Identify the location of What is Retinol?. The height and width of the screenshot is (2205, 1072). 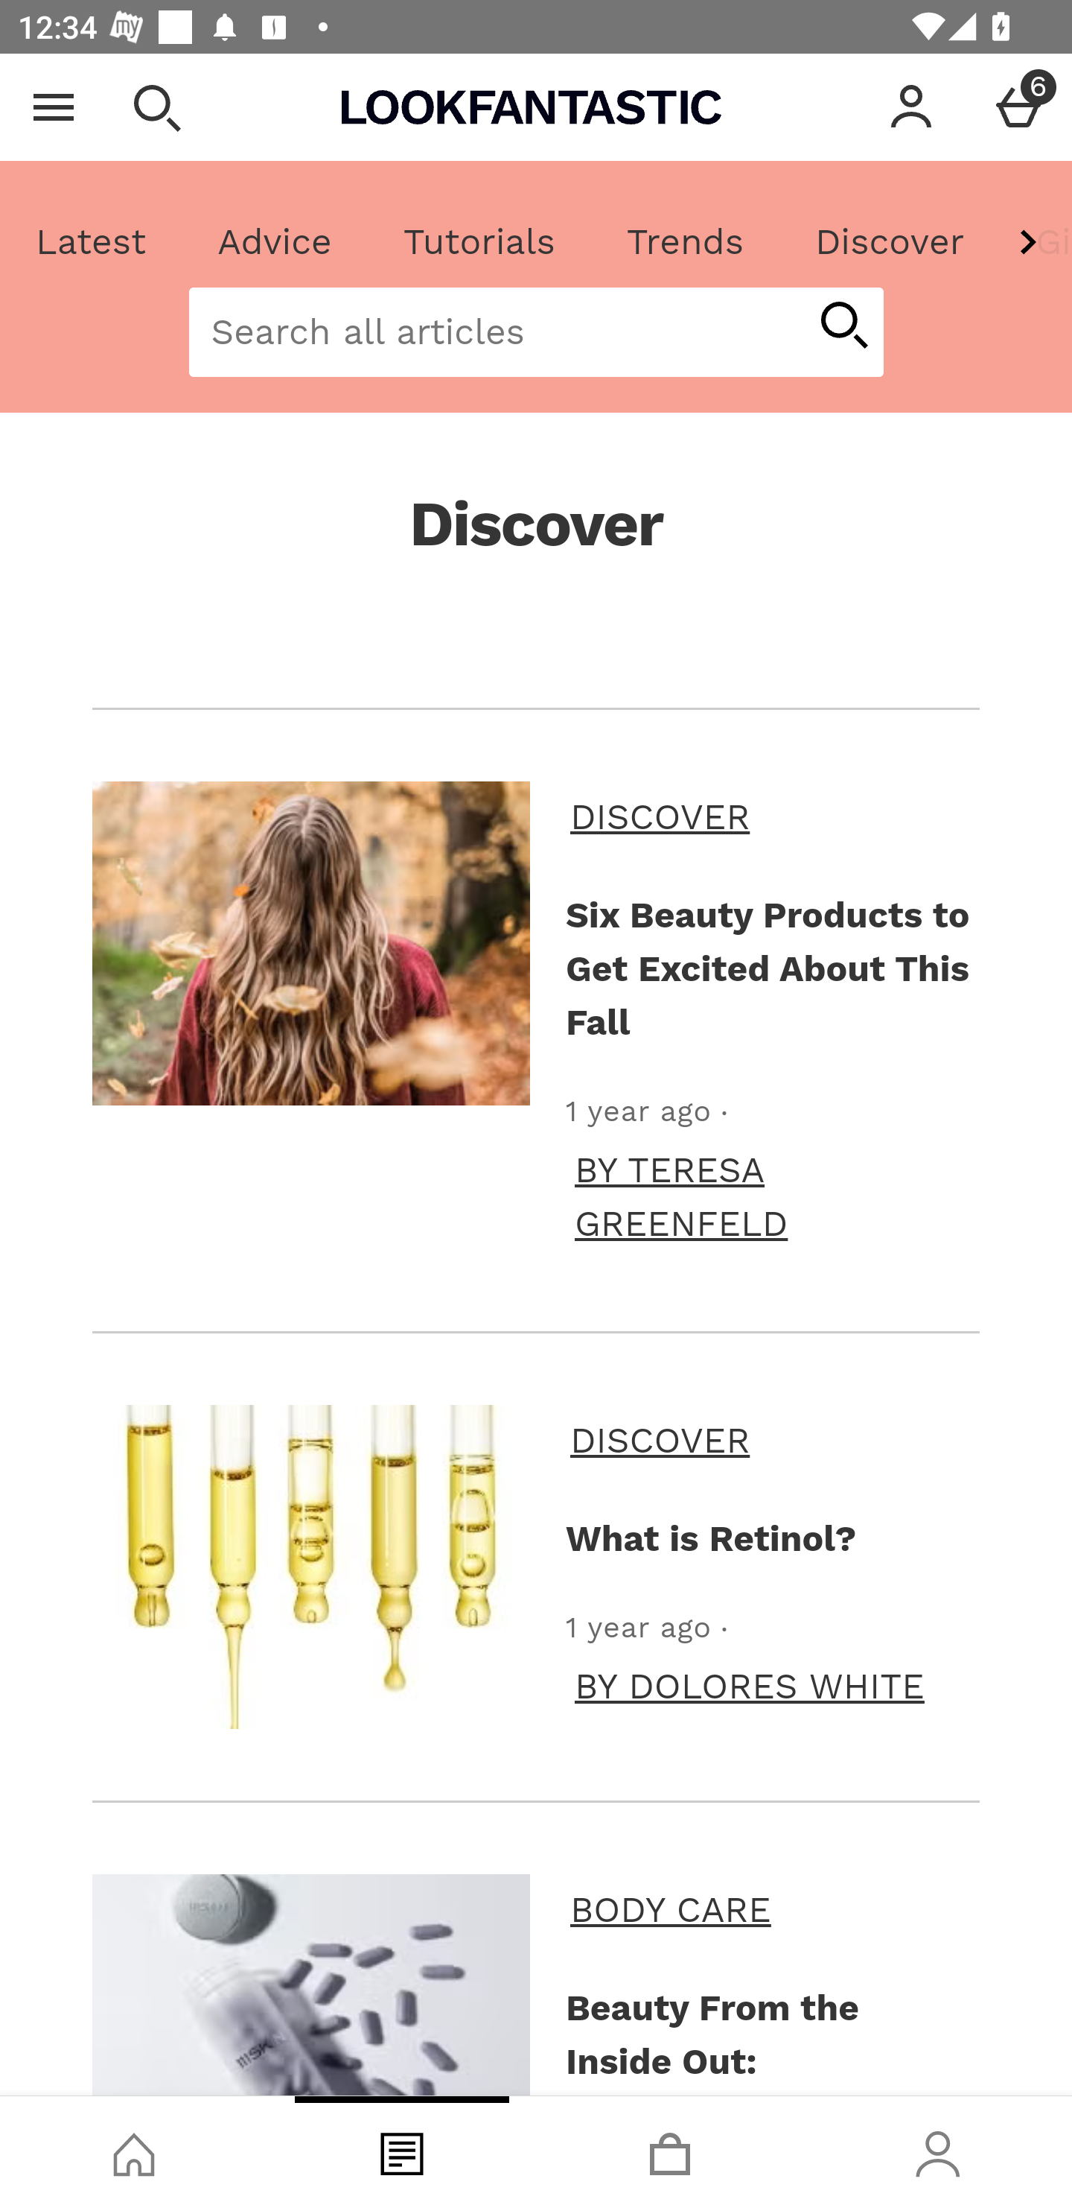
(768, 1538).